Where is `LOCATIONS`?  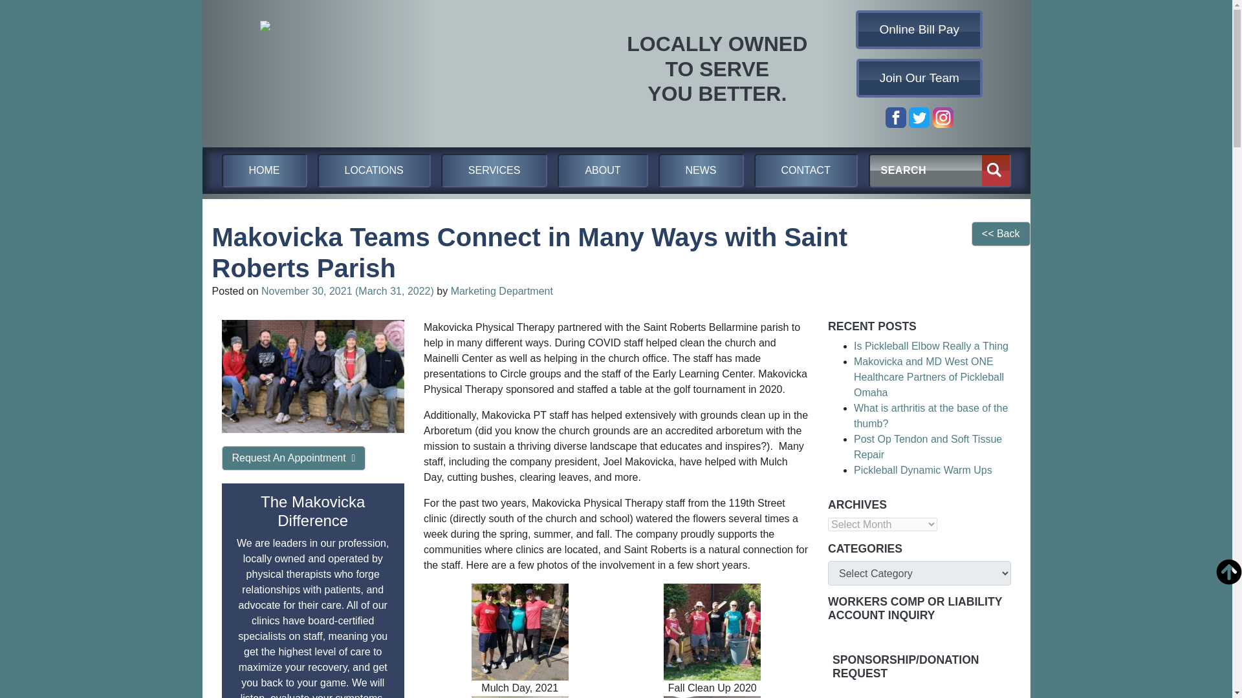
LOCATIONS is located at coordinates (373, 171).